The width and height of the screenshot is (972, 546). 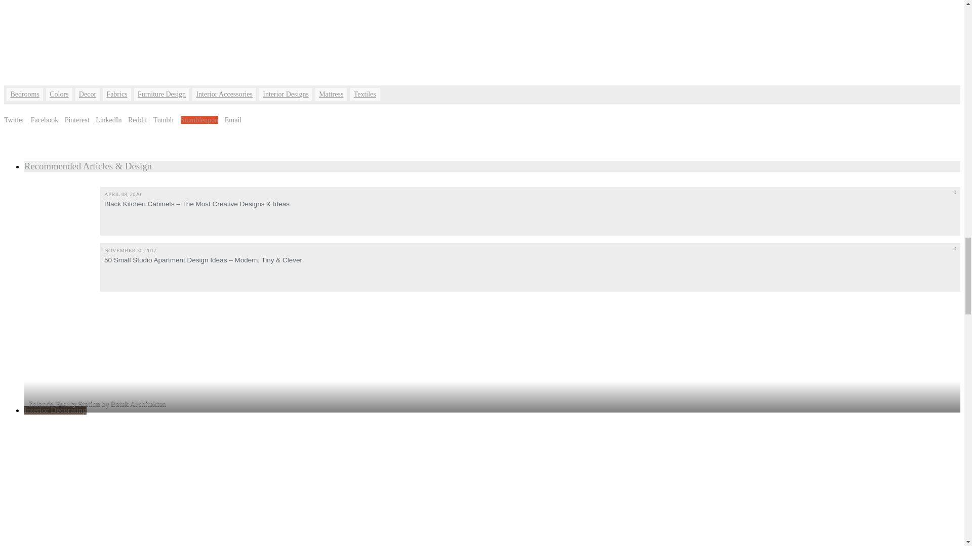 What do you see at coordinates (286, 94) in the screenshot?
I see `Interior Designs` at bounding box center [286, 94].